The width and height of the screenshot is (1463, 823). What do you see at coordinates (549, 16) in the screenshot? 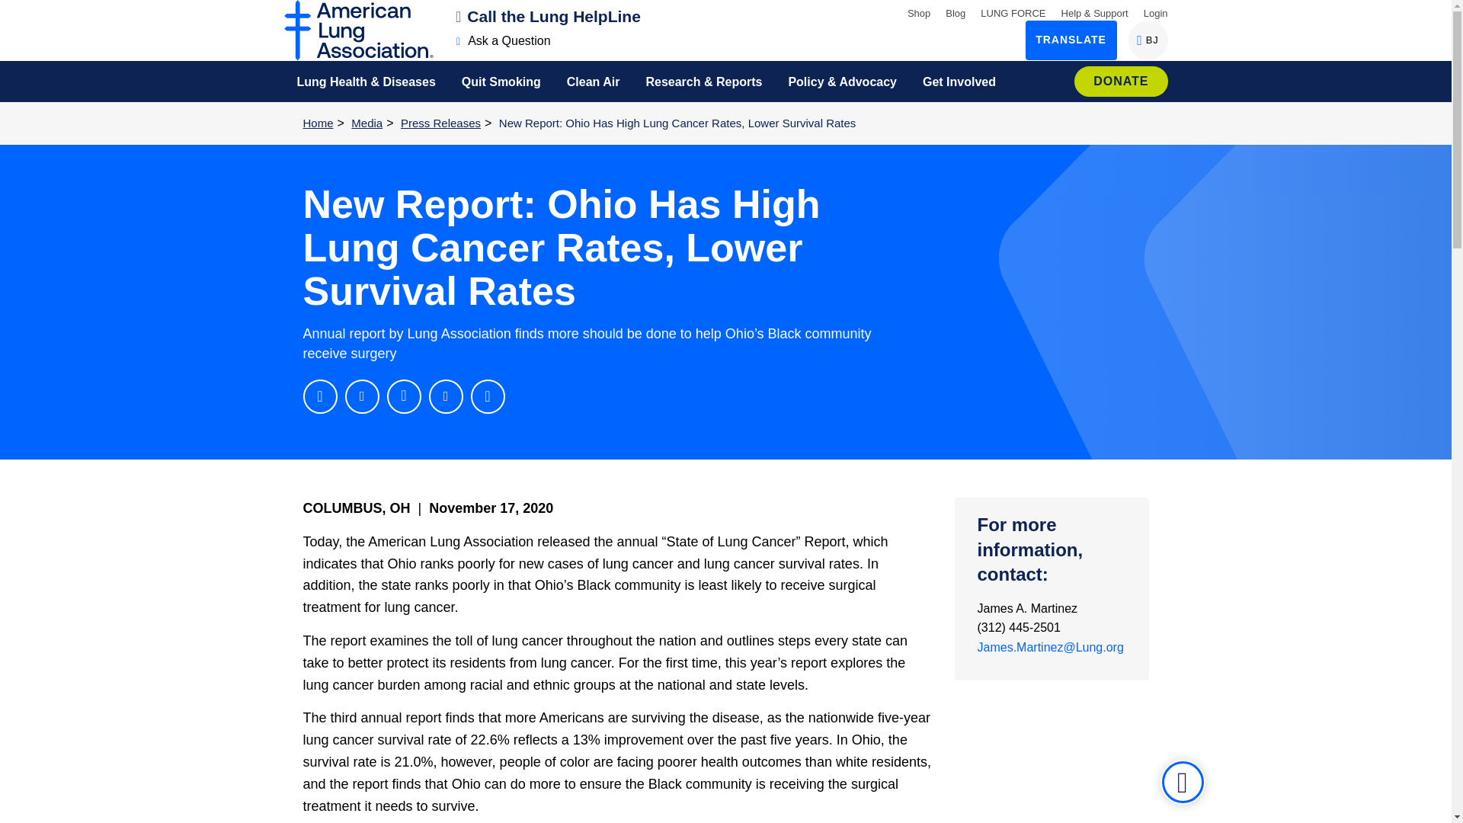
I see `Blog` at bounding box center [549, 16].